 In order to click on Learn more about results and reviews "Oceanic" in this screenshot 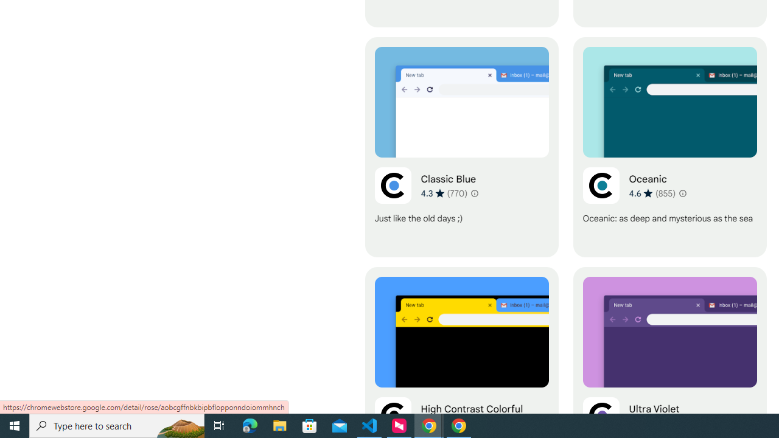, I will do `click(682, 193)`.